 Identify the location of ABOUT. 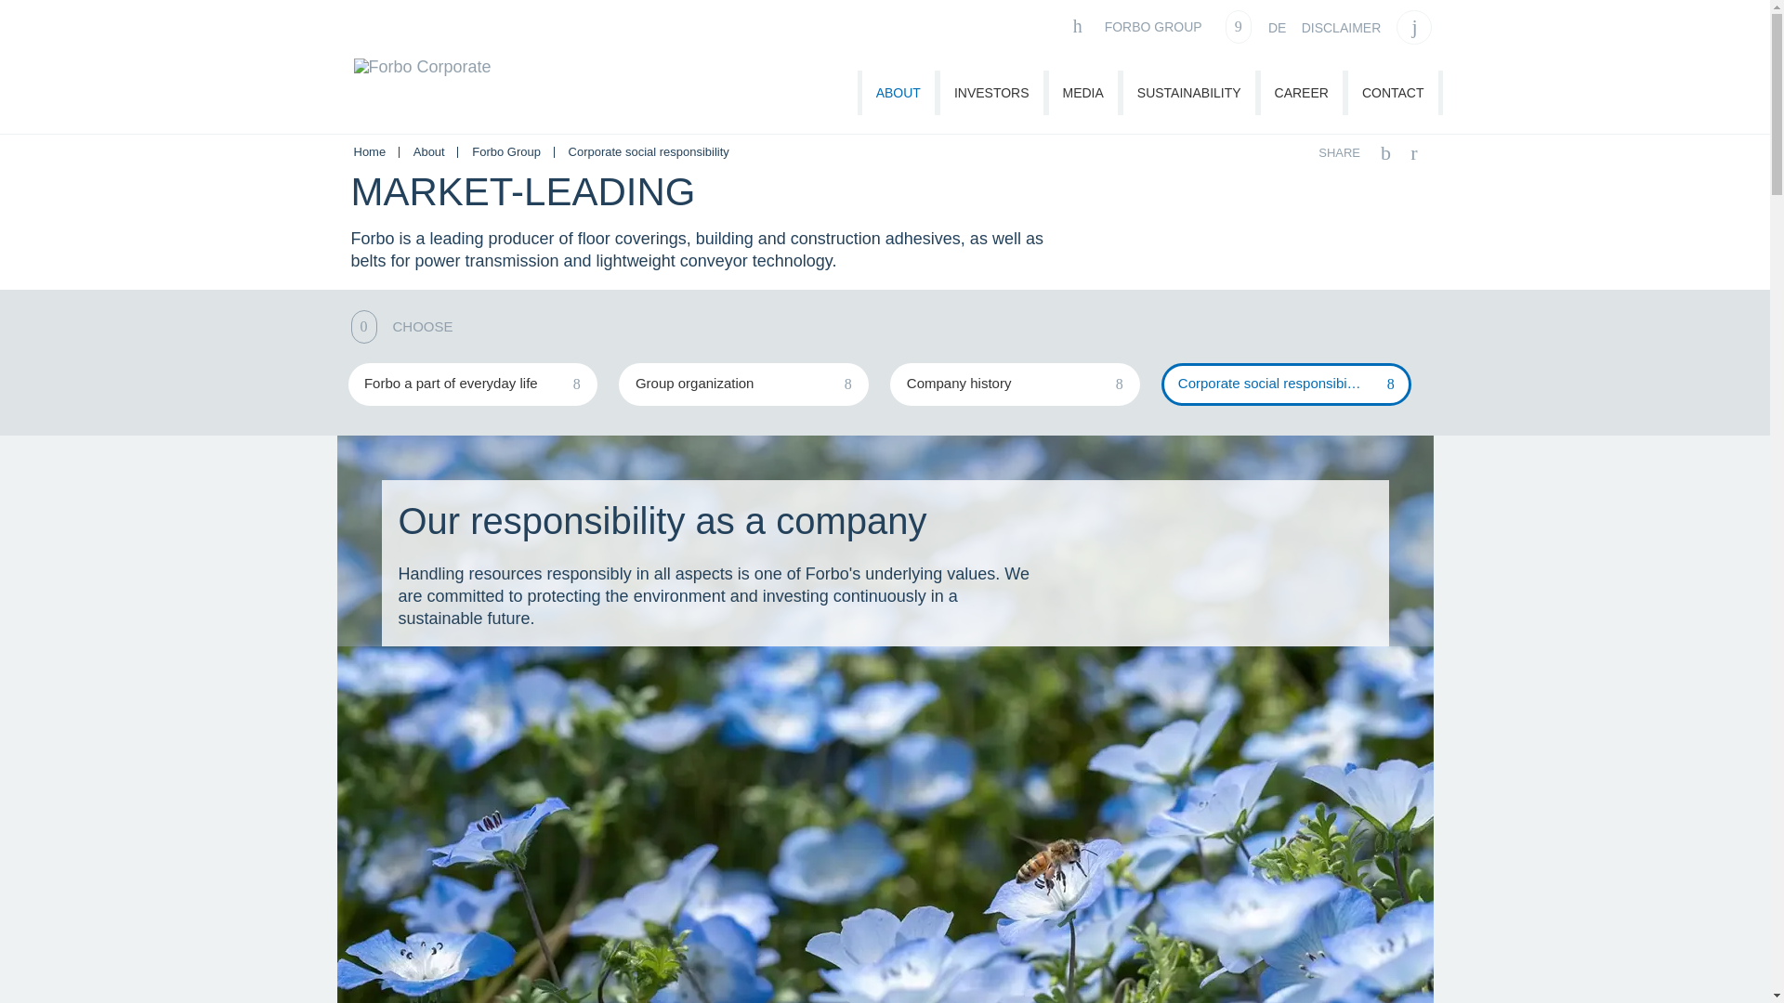
(898, 93).